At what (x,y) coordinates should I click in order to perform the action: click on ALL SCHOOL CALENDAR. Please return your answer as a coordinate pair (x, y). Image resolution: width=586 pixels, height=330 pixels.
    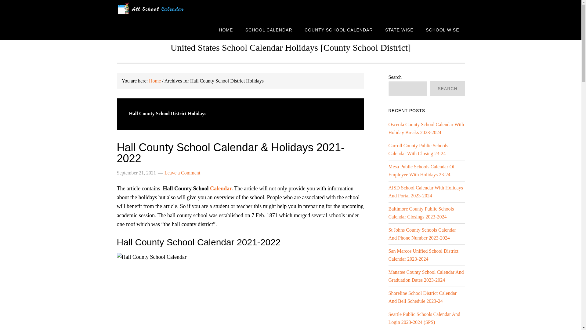
    Looking at the image, I should click on (165, 10).